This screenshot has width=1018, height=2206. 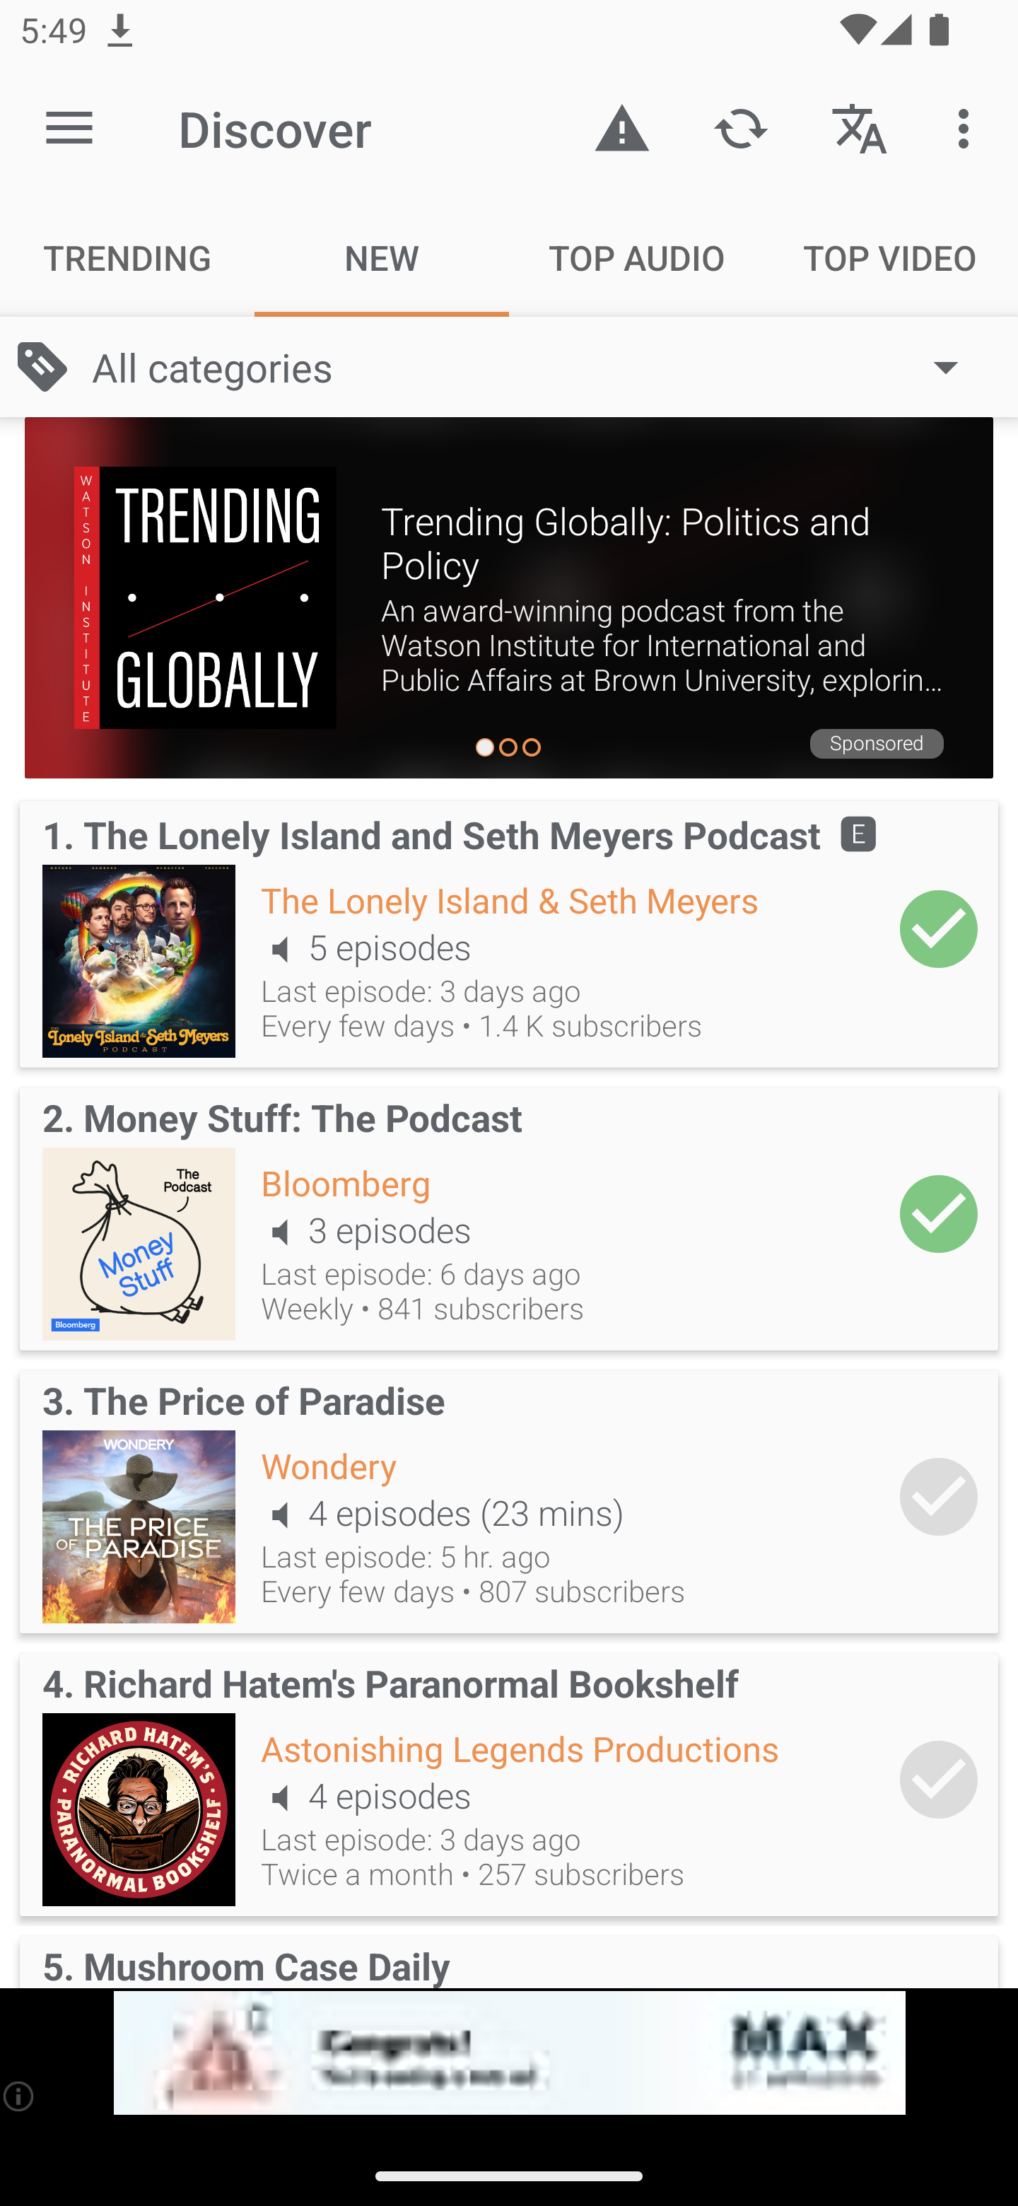 I want to click on Update top podcasts list, so click(x=740, y=127).